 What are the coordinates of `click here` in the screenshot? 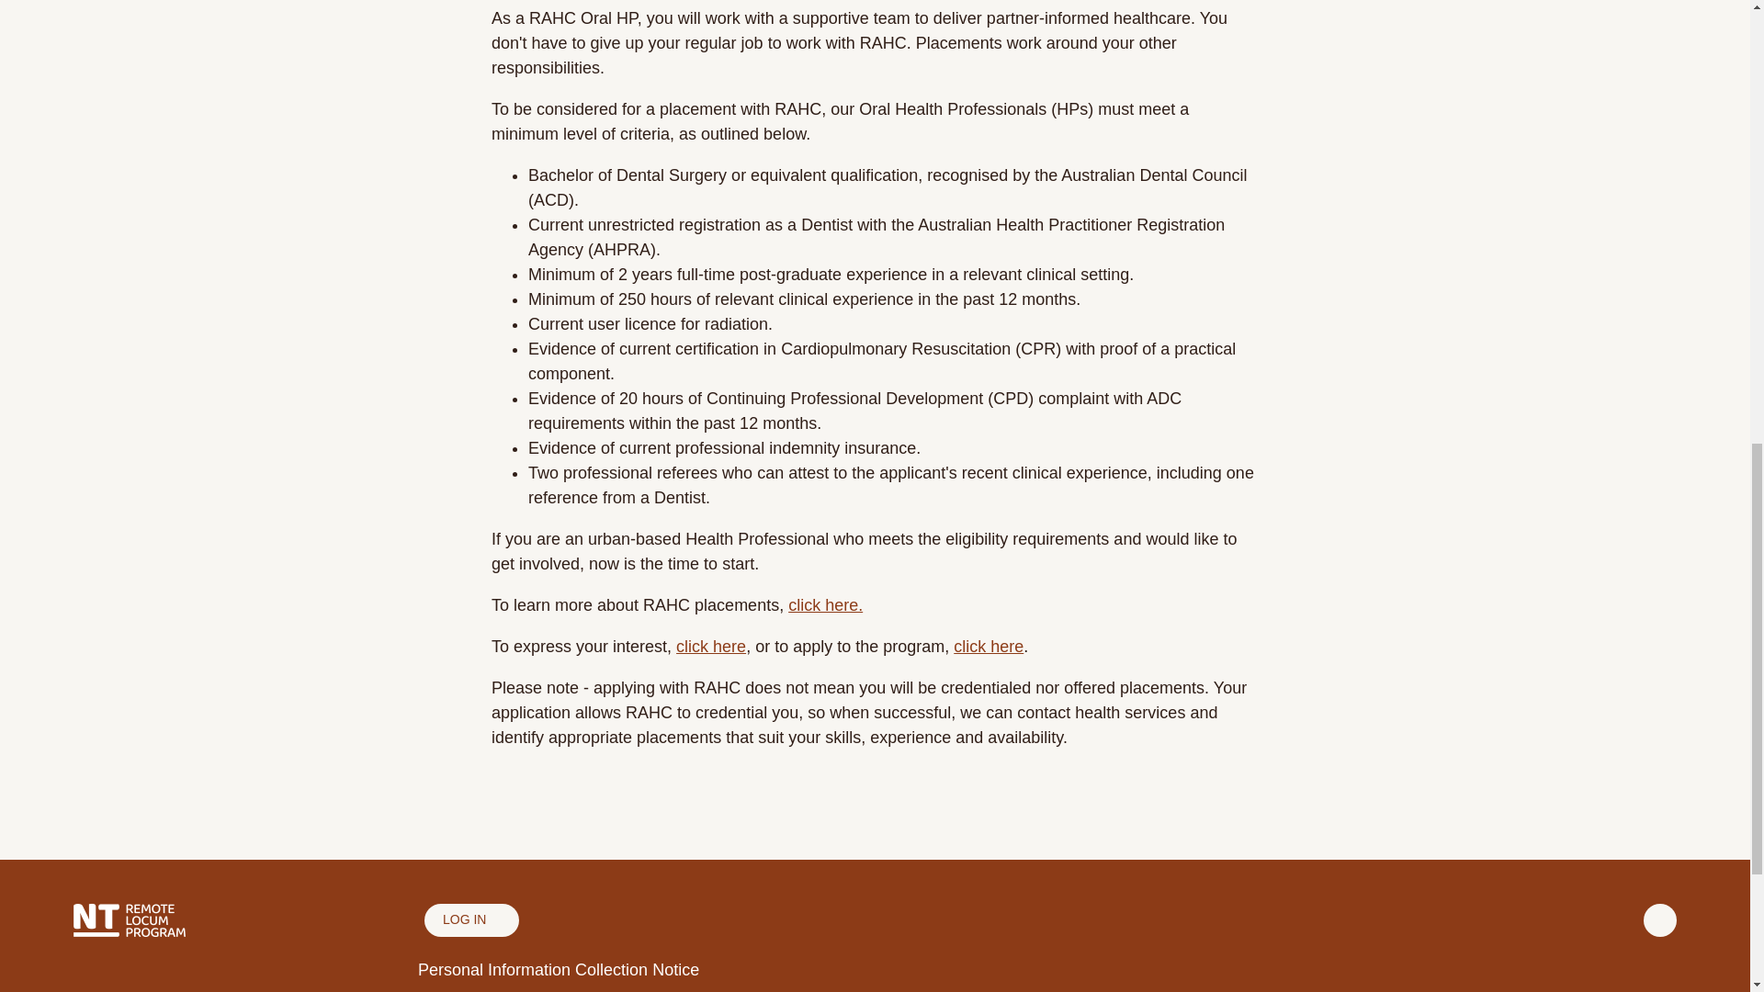 It's located at (989, 647).